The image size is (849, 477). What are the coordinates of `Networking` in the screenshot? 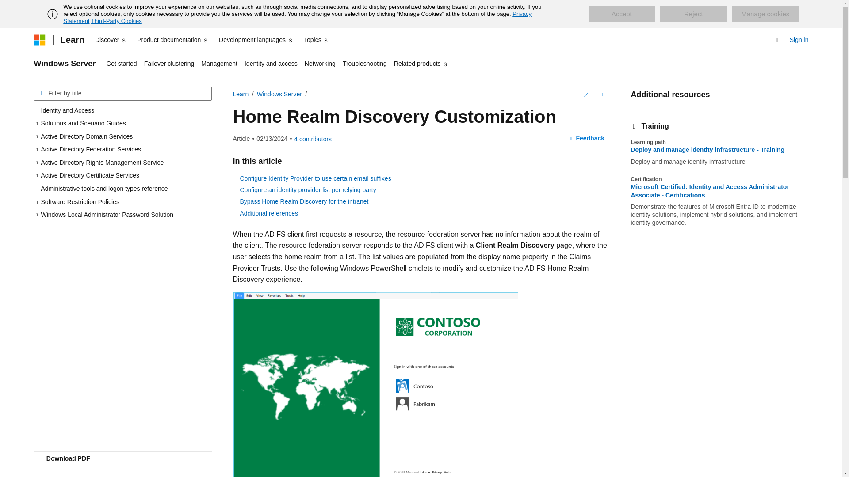 It's located at (320, 64).